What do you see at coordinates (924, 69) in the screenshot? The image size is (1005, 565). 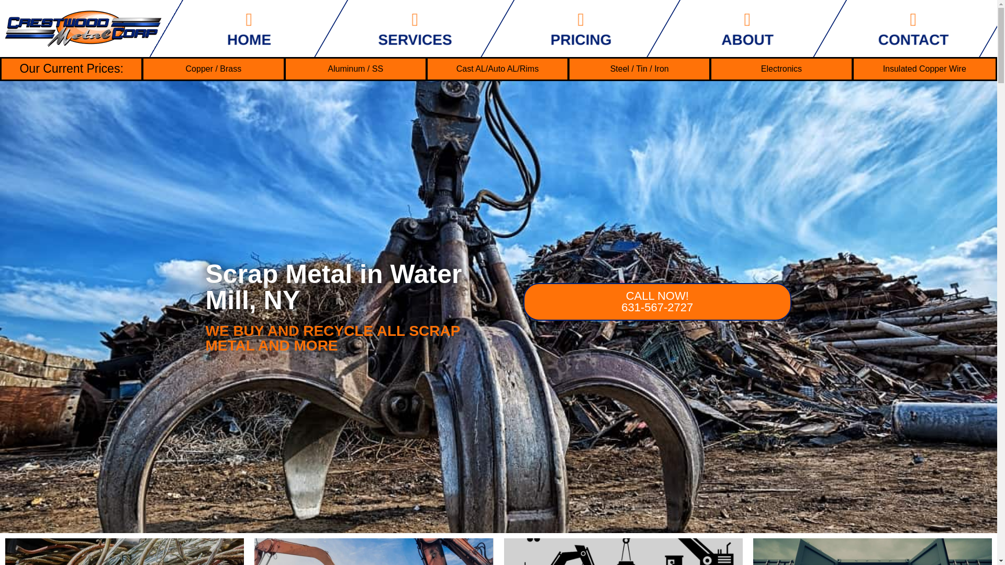 I see `Retail` at bounding box center [924, 69].